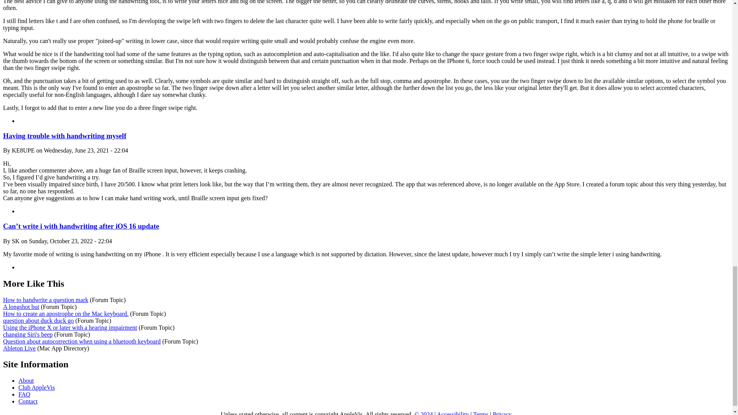 The height and width of the screenshot is (415, 738). Describe the element at coordinates (21, 307) in the screenshot. I see `A longshot but` at that location.